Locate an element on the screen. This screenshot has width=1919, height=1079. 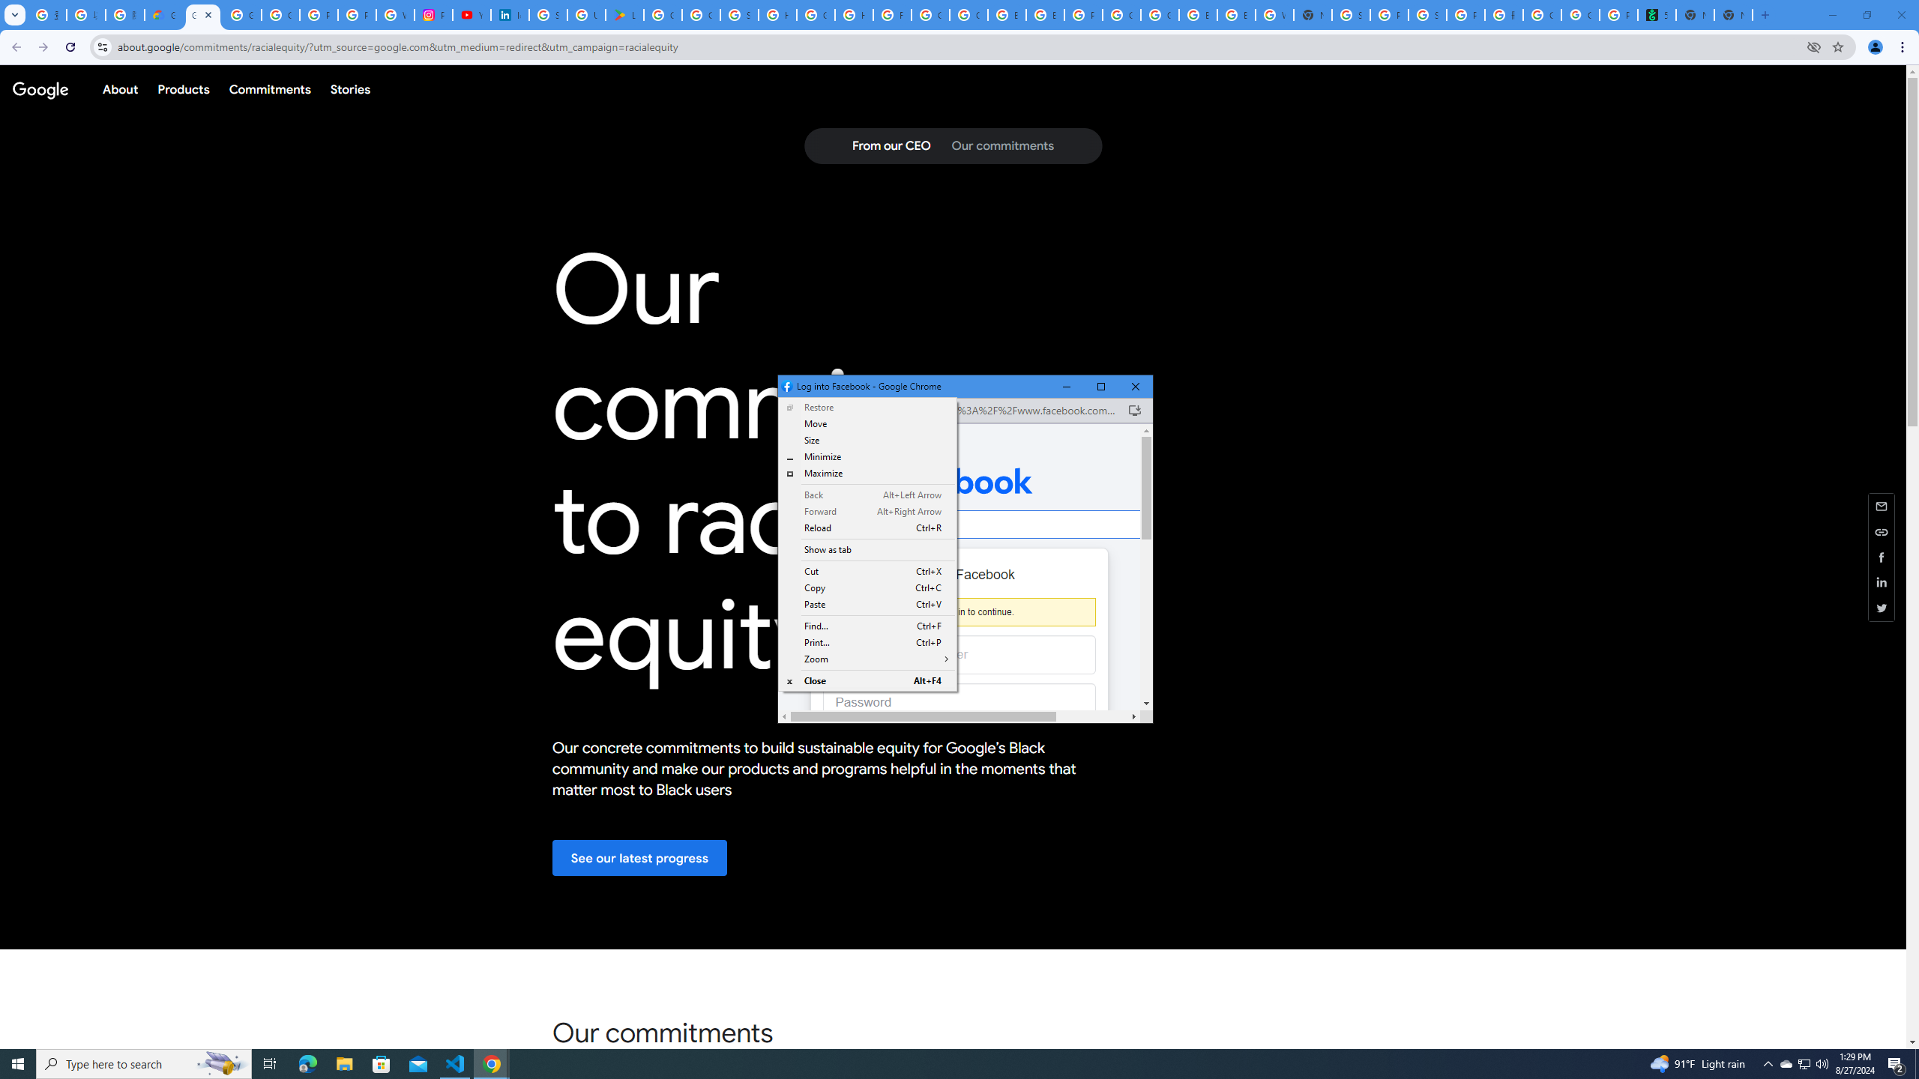
Show as tab is located at coordinates (868, 549).